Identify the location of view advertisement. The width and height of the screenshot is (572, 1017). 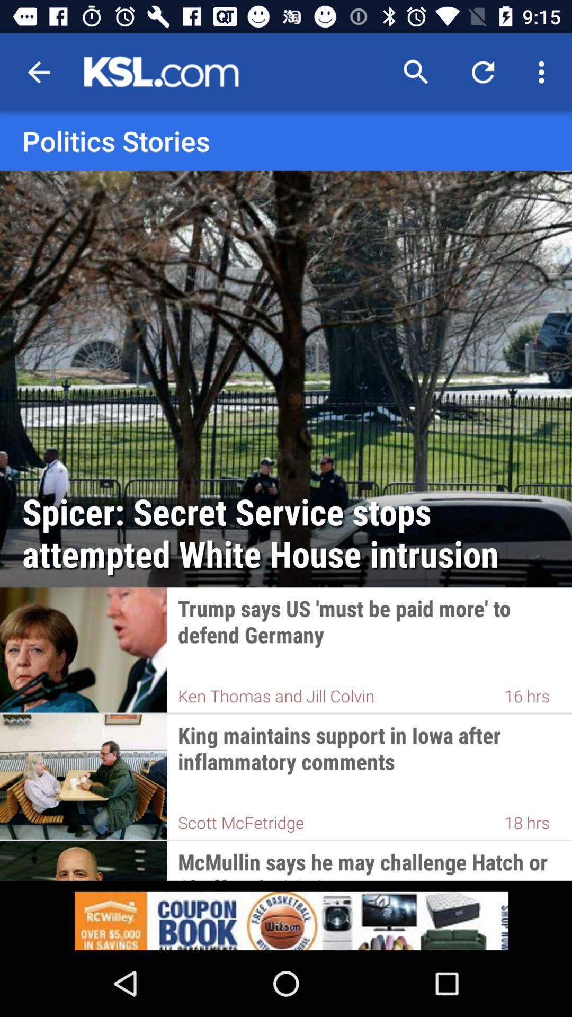
(286, 915).